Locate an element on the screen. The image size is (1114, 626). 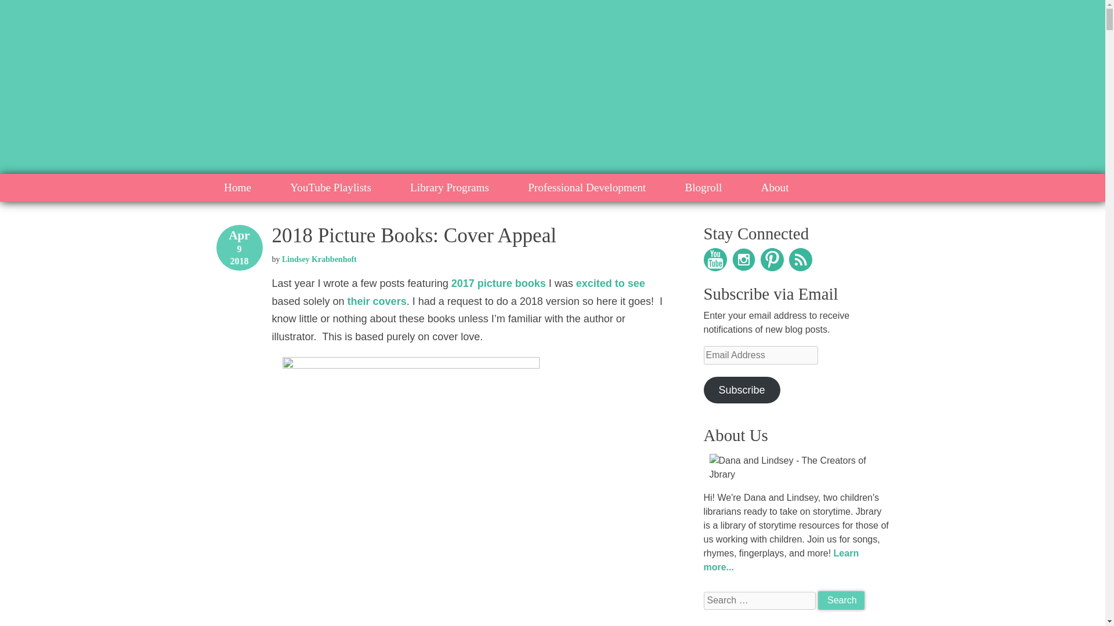
Home is located at coordinates (237, 188).